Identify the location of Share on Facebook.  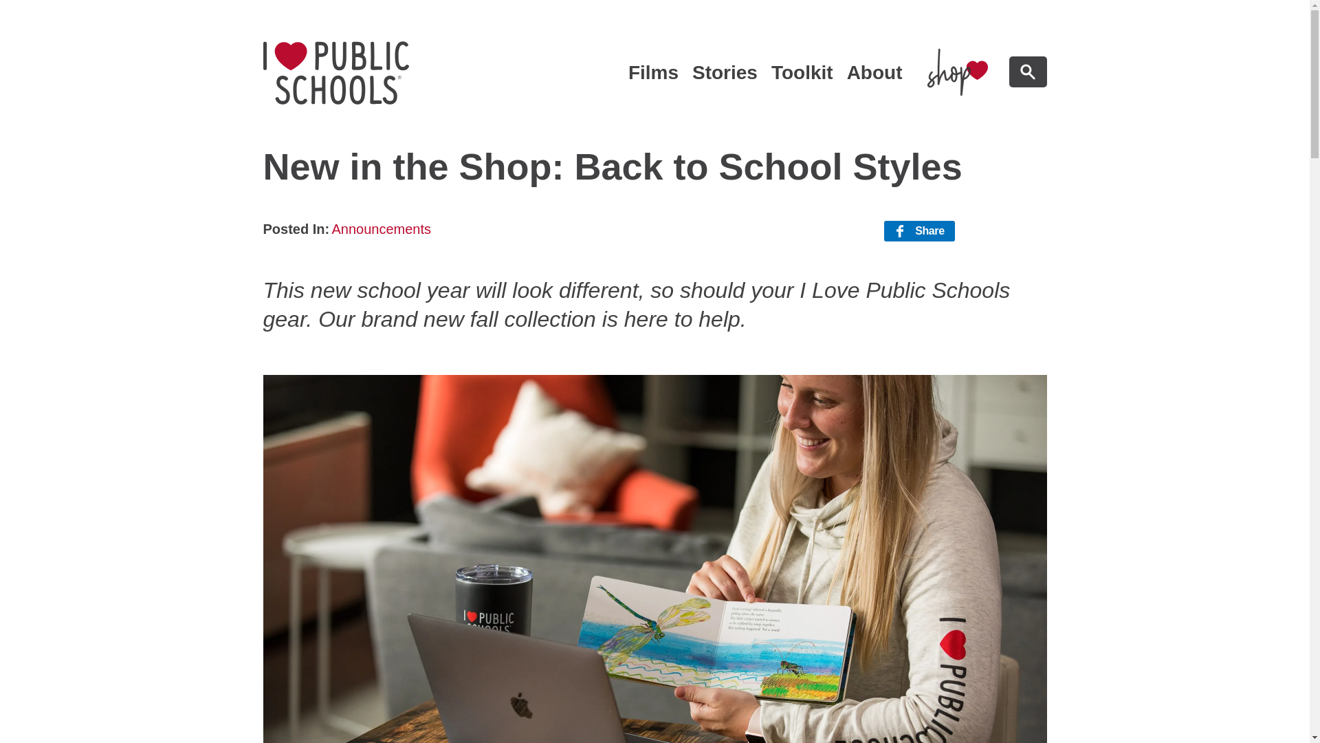
(919, 231).